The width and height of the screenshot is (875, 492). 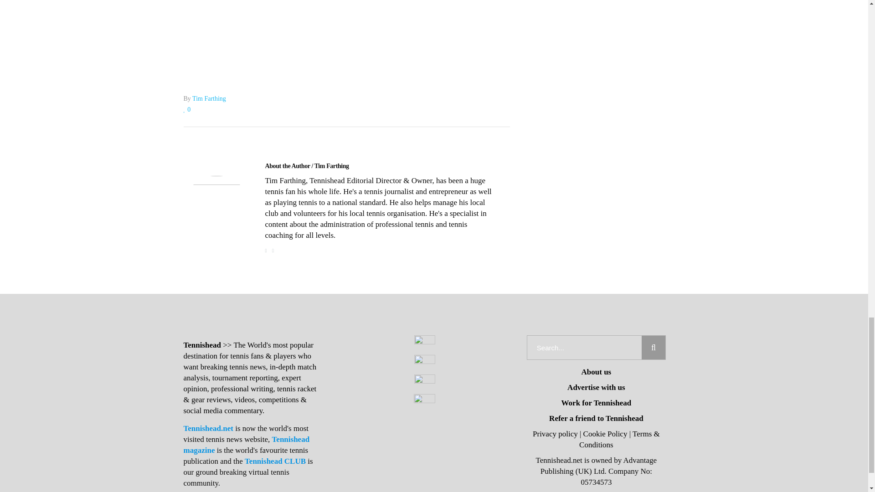 I want to click on Search for:, so click(x=584, y=347).